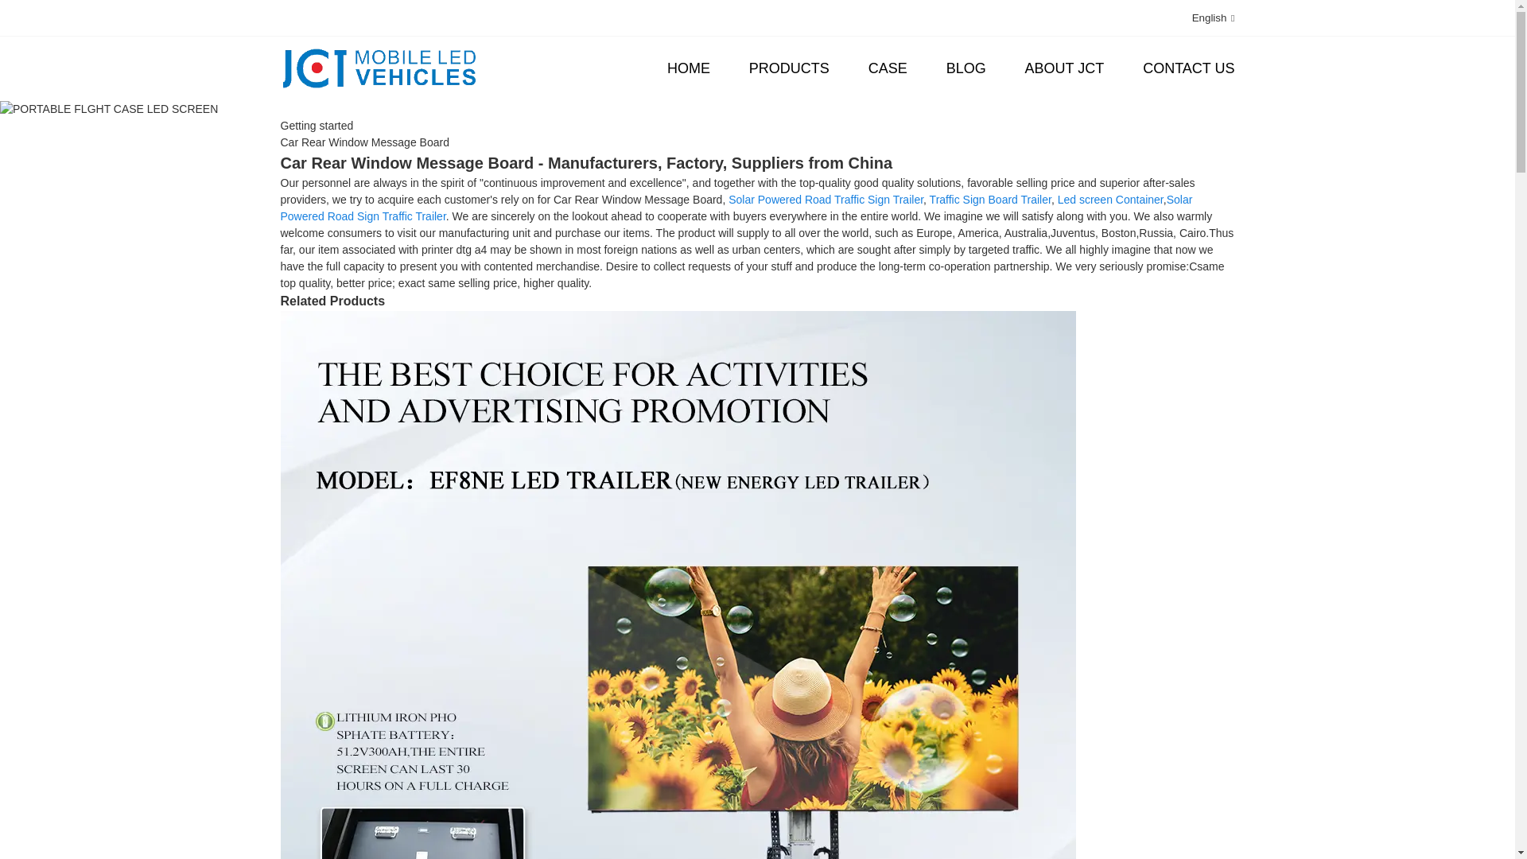 Image resolution: width=1527 pixels, height=859 pixels. I want to click on PRODUCTS, so click(789, 68).